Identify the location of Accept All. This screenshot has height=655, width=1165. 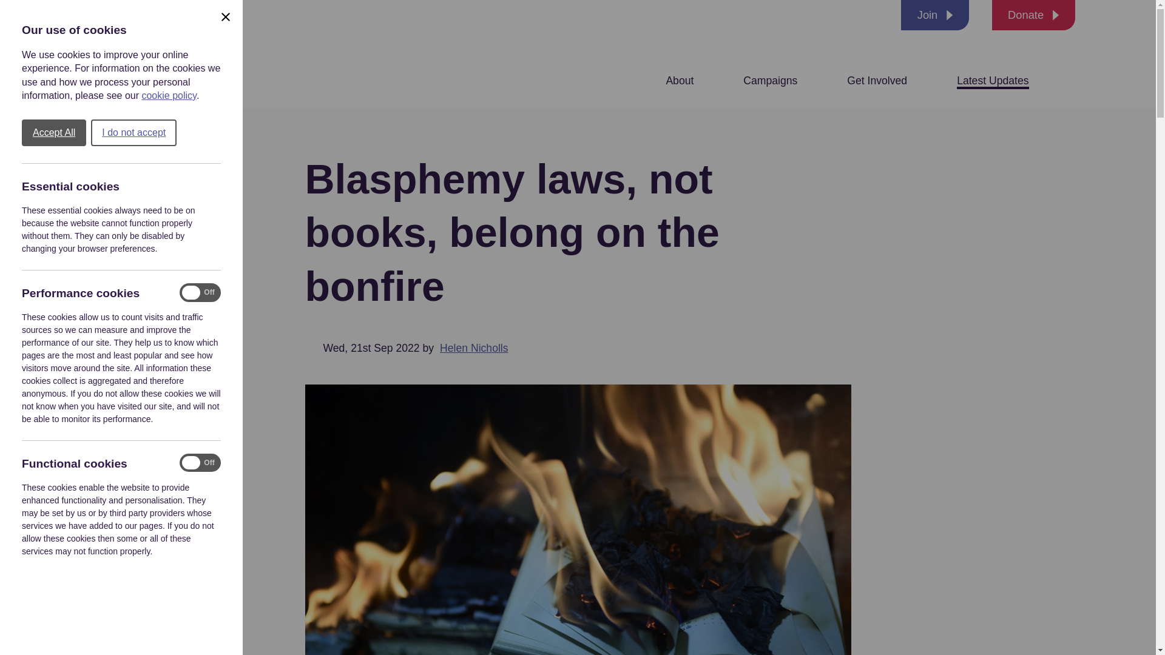
(54, 132).